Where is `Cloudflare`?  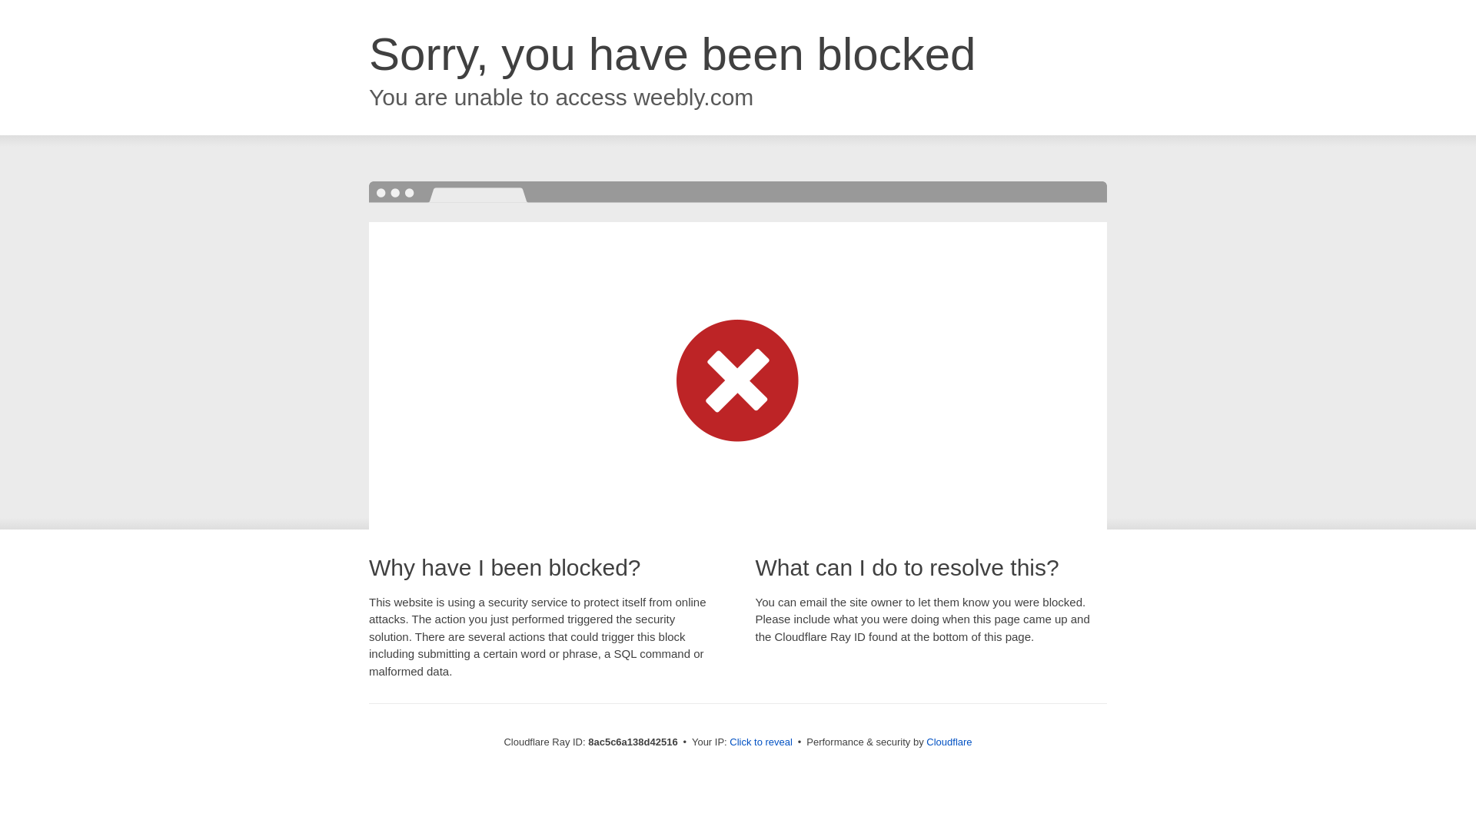
Cloudflare is located at coordinates (949, 742).